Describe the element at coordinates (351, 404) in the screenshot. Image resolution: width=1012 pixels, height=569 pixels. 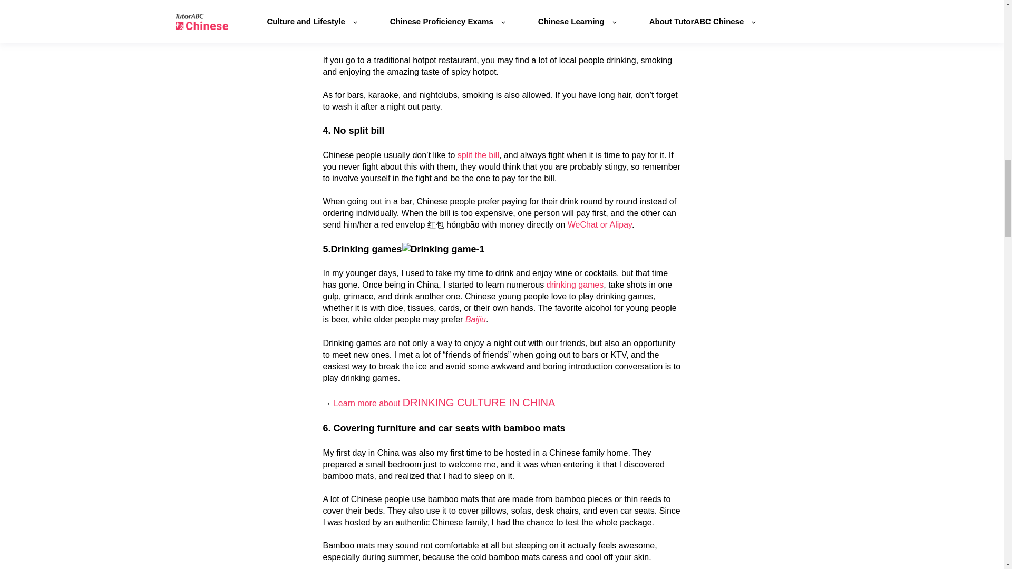
I see `Learn mo` at that location.